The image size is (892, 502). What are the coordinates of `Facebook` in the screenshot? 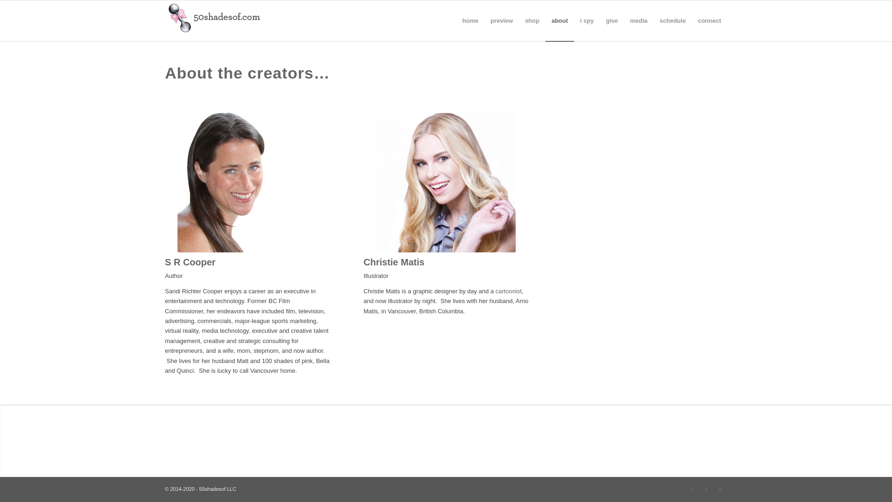 It's located at (720, 489).